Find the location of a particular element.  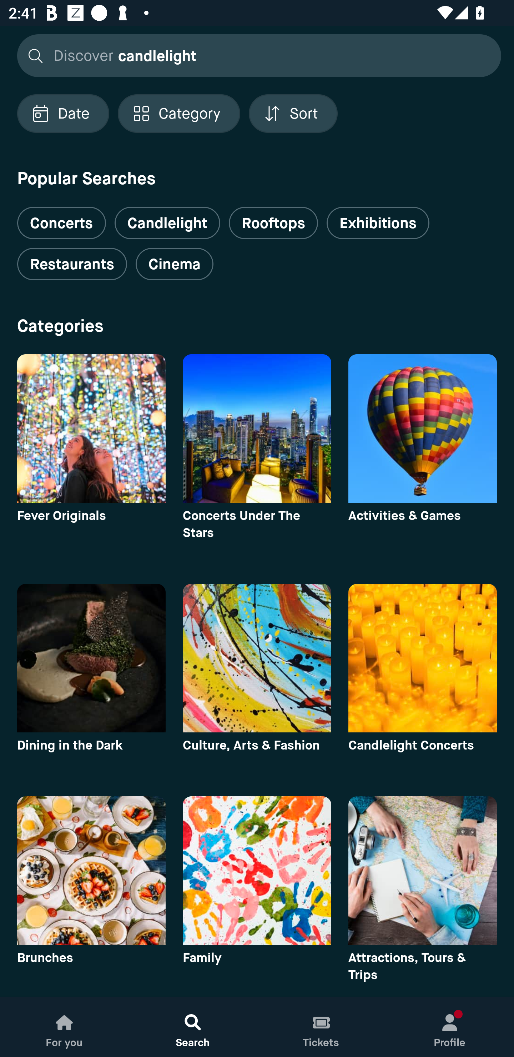

category image is located at coordinates (257, 429).